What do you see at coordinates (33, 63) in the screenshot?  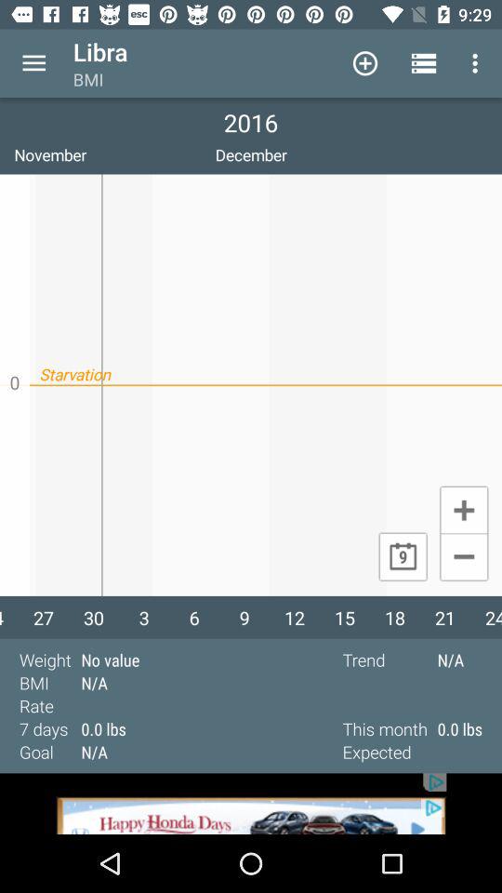 I see `more options` at bounding box center [33, 63].